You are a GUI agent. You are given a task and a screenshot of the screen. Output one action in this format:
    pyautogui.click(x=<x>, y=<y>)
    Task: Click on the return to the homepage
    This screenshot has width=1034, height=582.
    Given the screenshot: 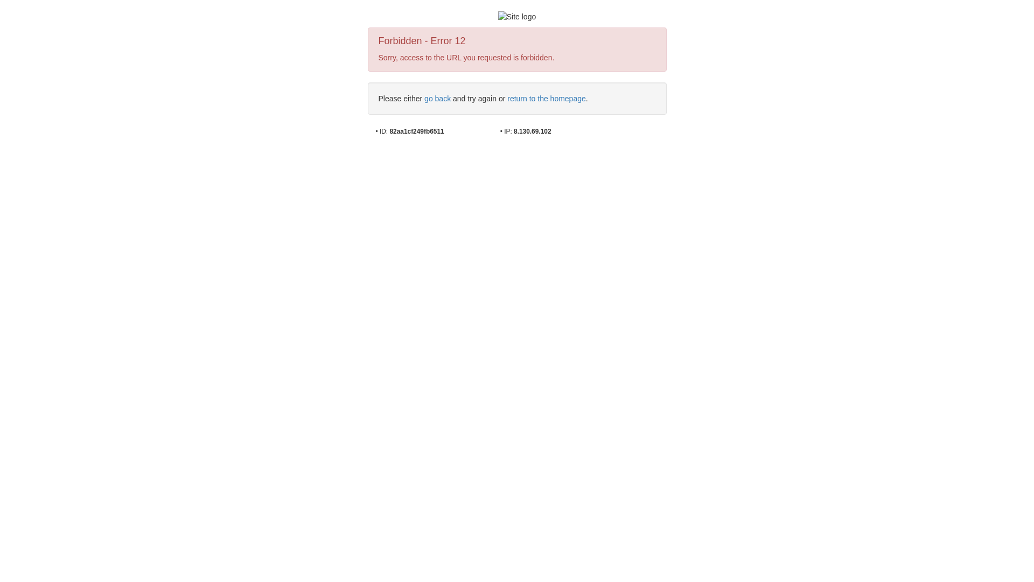 What is the action you would take?
    pyautogui.click(x=547, y=99)
    